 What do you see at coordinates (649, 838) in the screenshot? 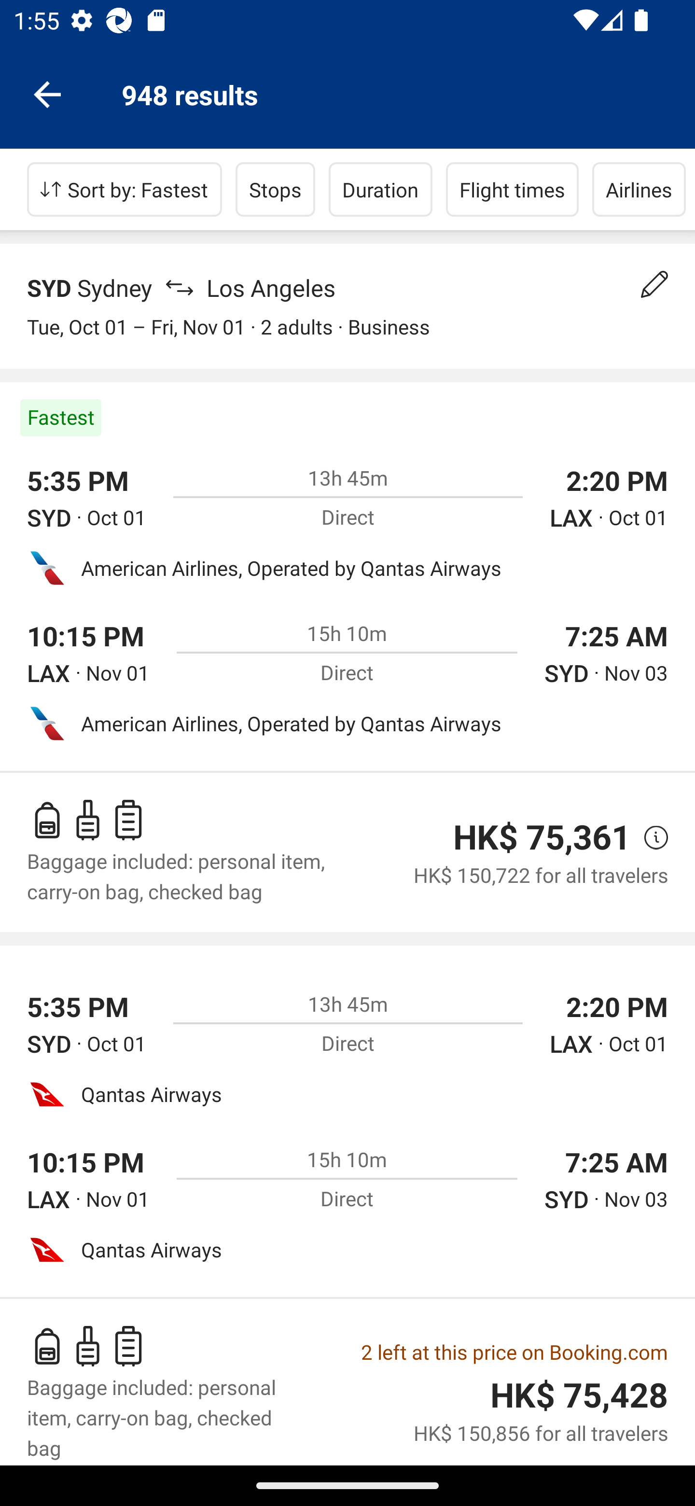
I see `view price details, opens a pop-up` at bounding box center [649, 838].